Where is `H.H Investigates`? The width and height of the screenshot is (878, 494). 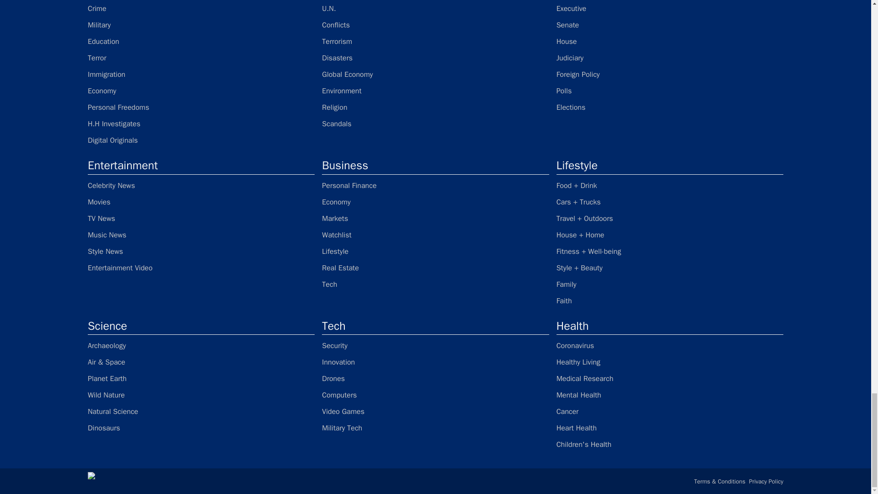 H.H Investigates is located at coordinates (201, 123).